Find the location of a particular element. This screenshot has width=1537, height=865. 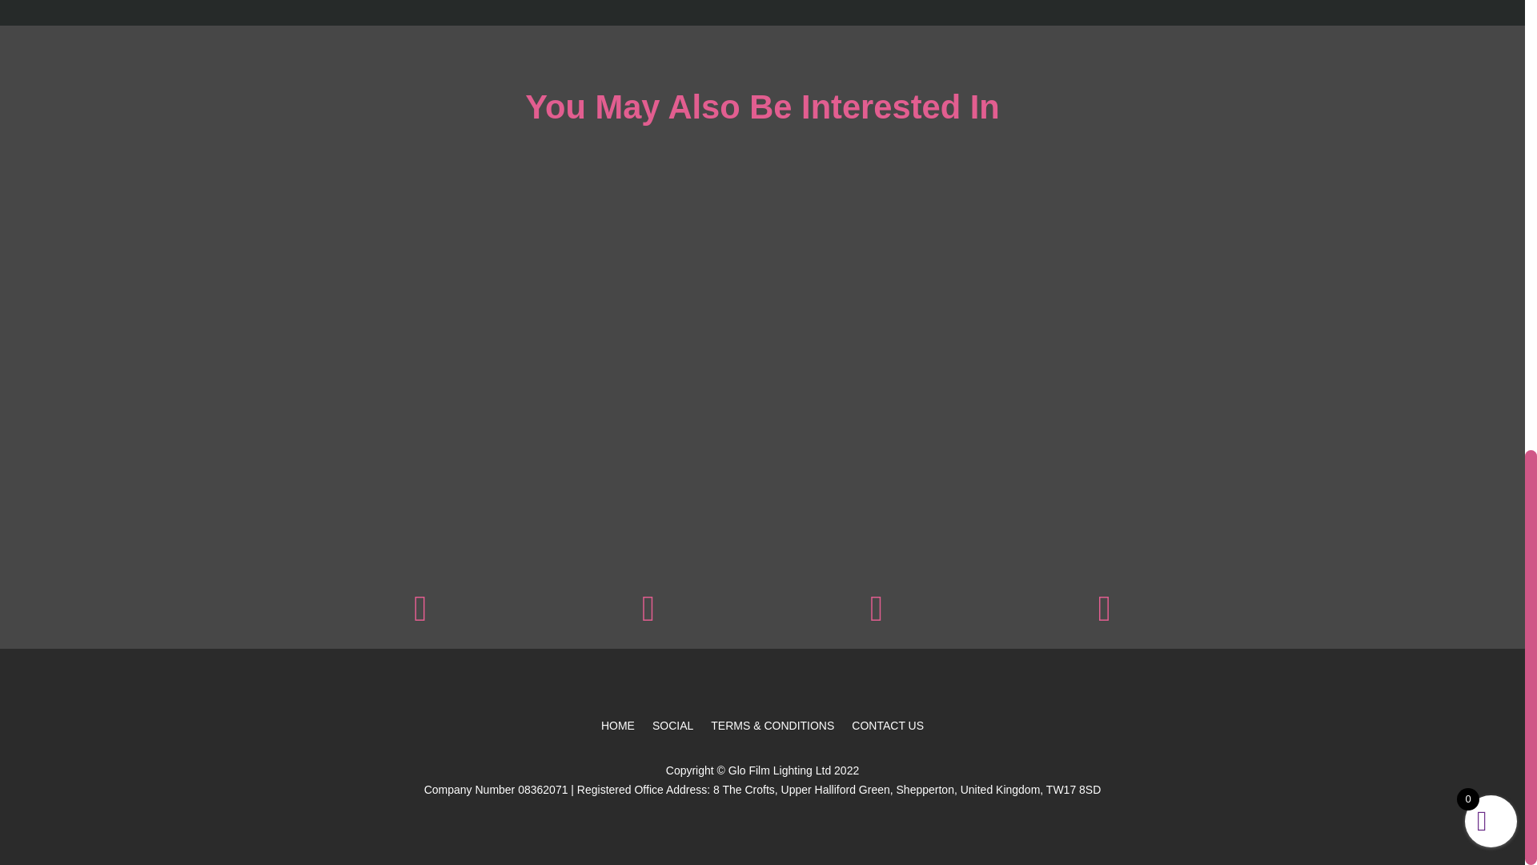

Screenshot 2023-01-06 121653 is located at coordinates (1103, 617).